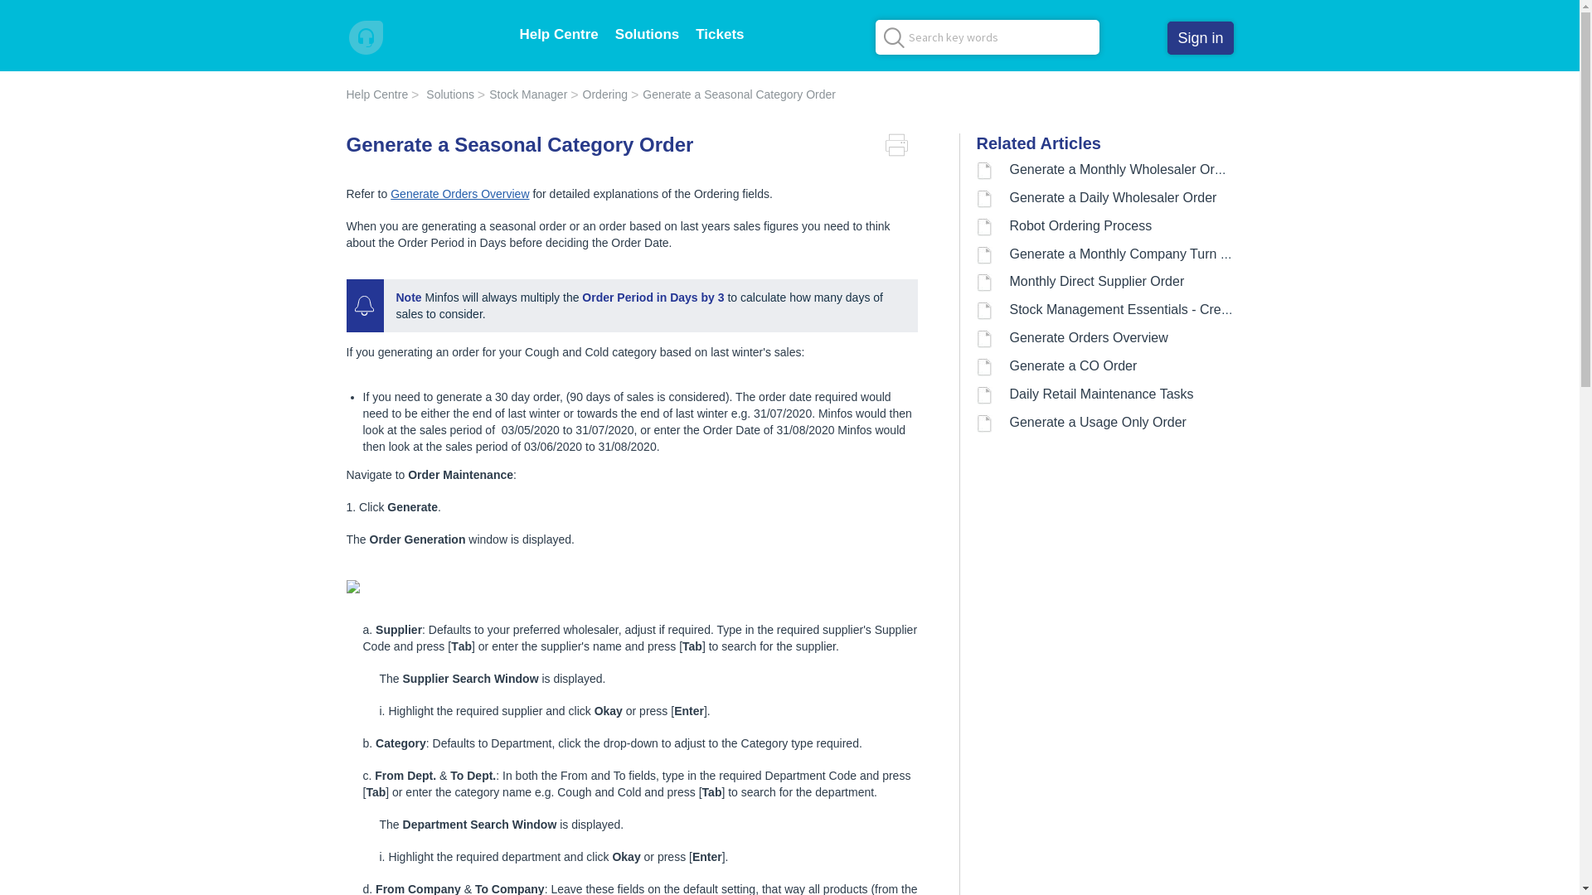 Image resolution: width=1592 pixels, height=895 pixels. I want to click on Ordering, so click(599, 94).